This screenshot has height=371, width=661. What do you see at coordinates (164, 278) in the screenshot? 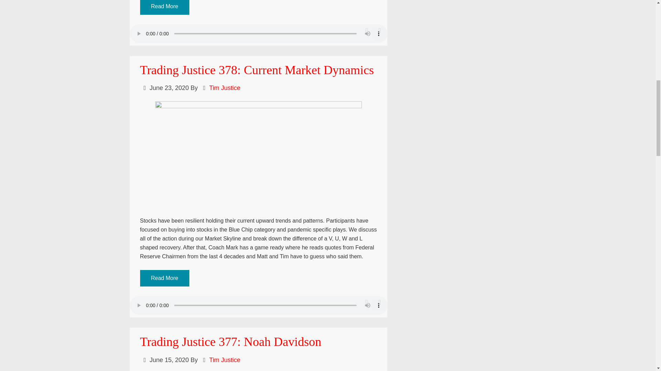
I see `Read More` at bounding box center [164, 278].